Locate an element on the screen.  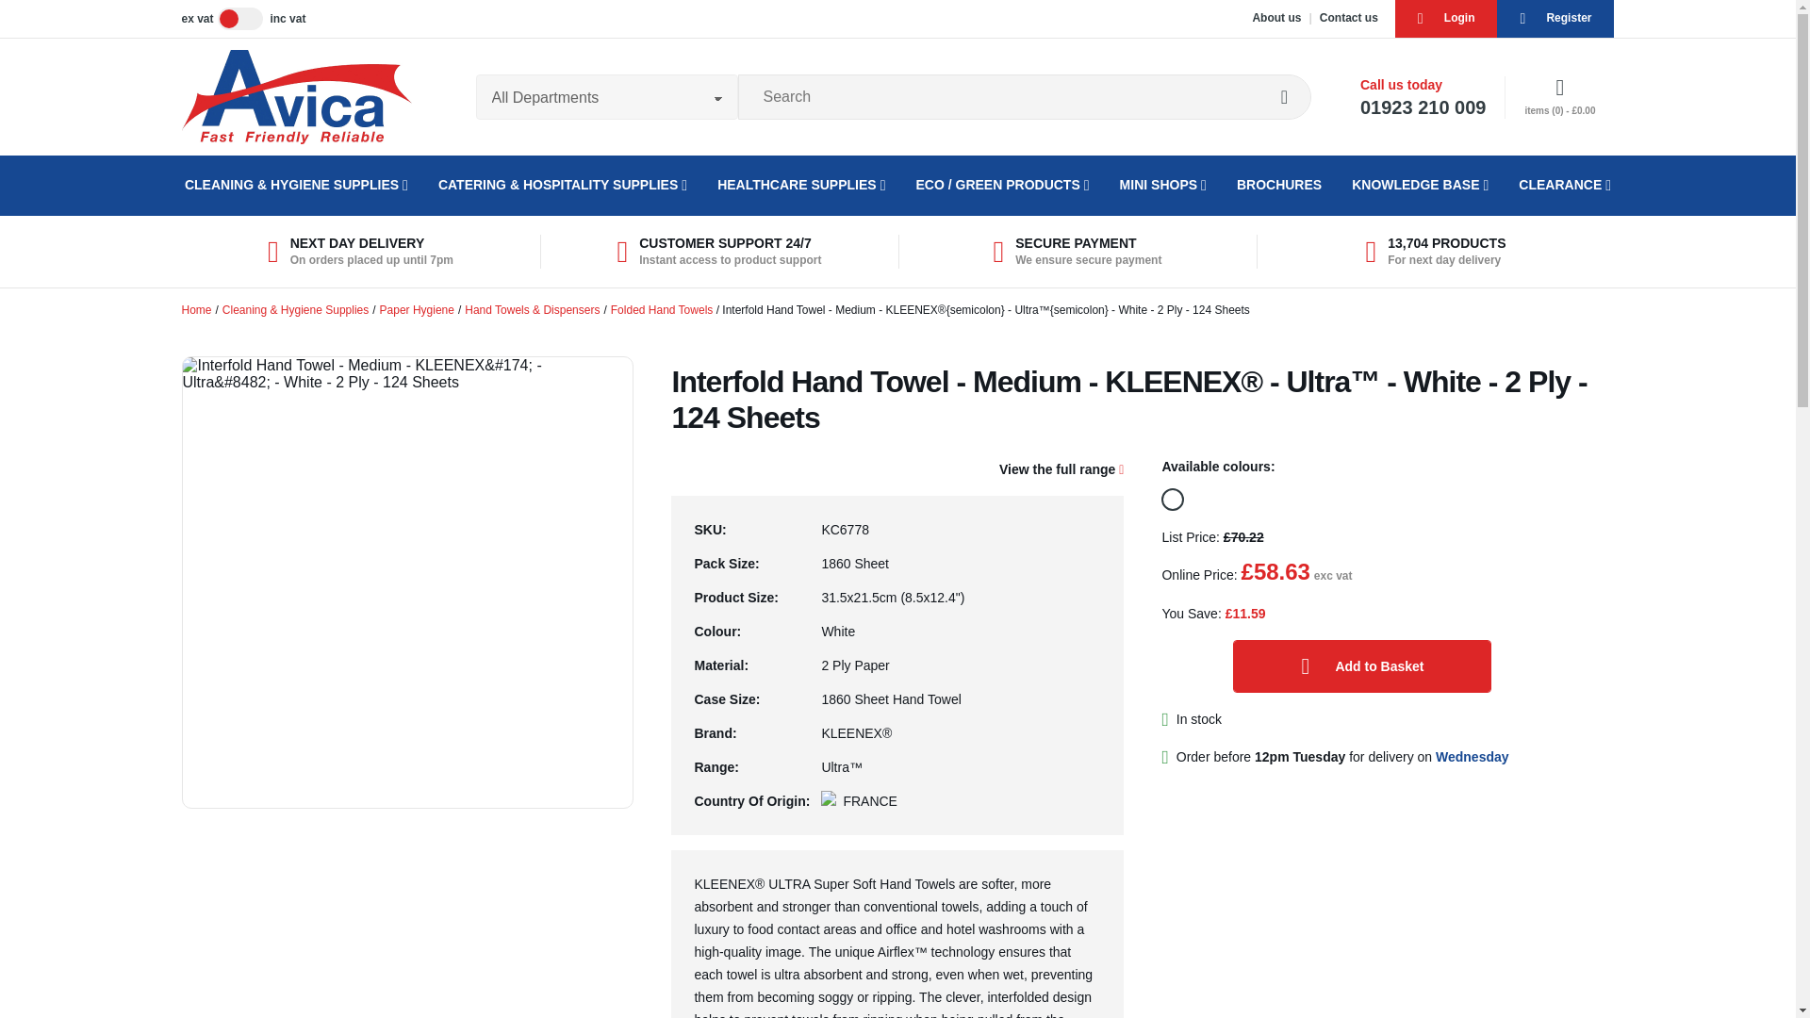
Register is located at coordinates (1555, 19).